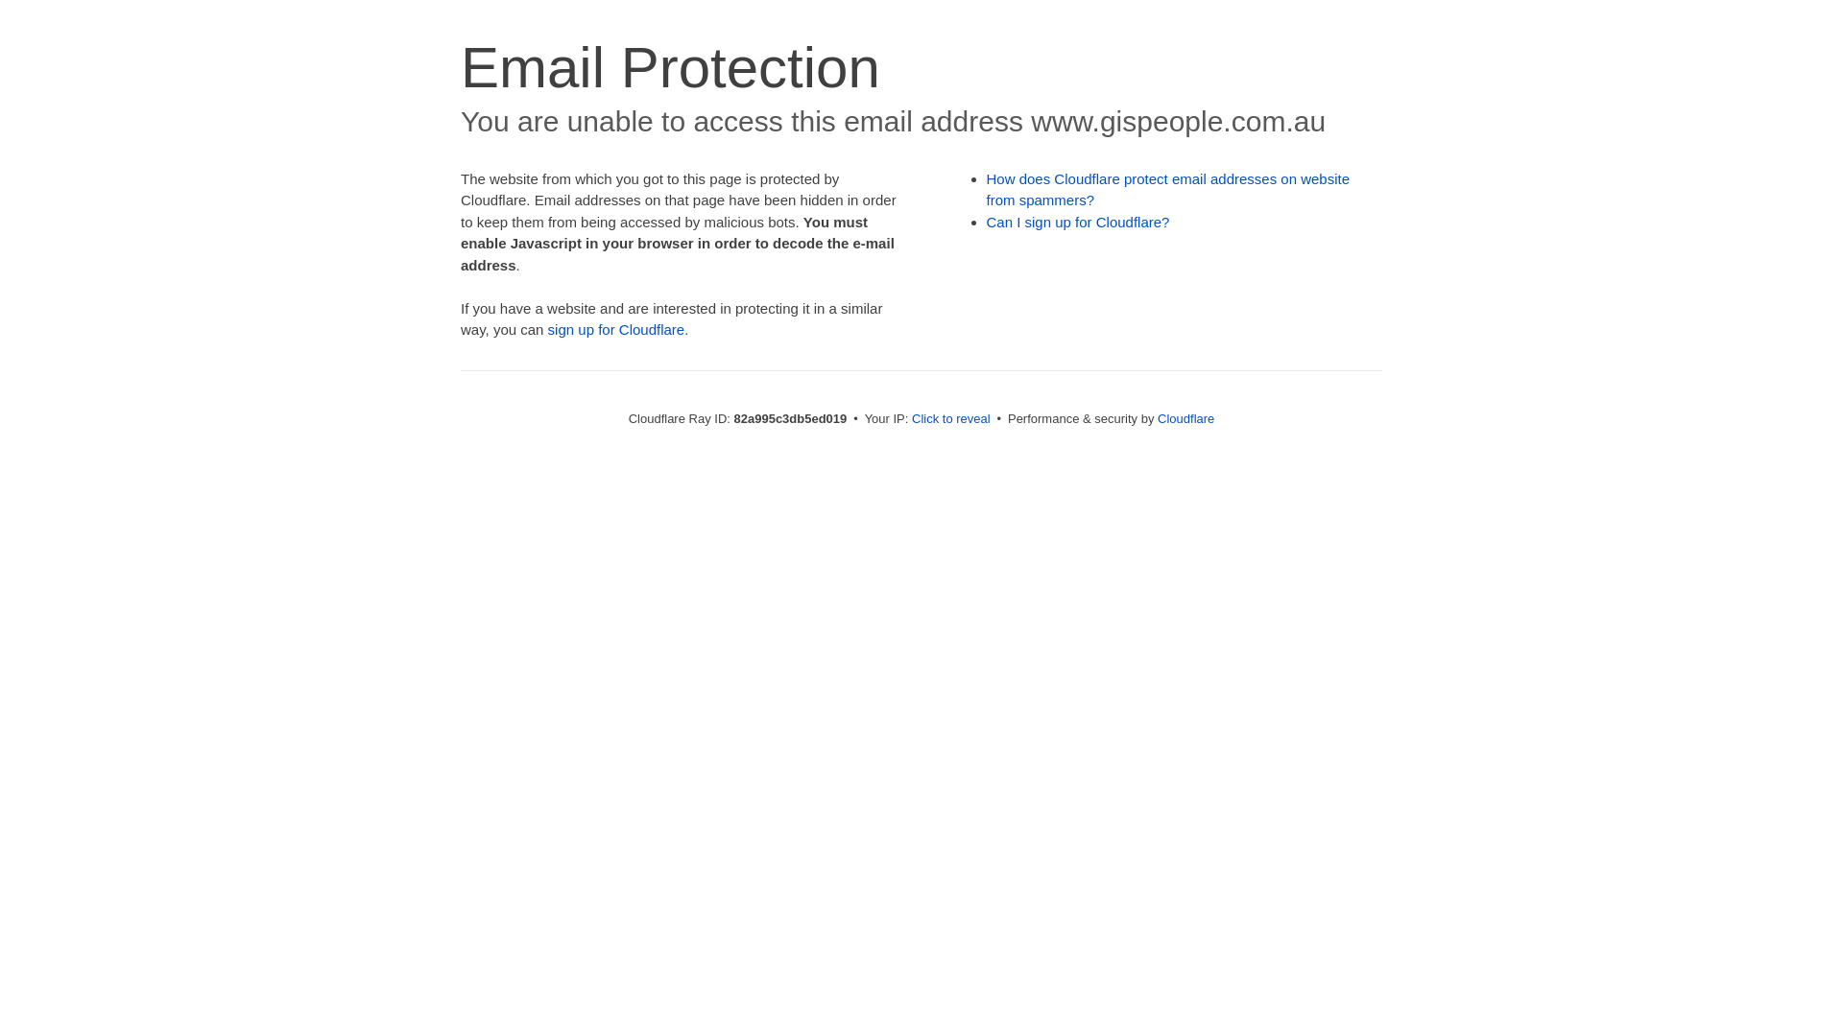  Describe the element at coordinates (616, 330) in the screenshot. I see `sign up for Cloudflare` at that location.